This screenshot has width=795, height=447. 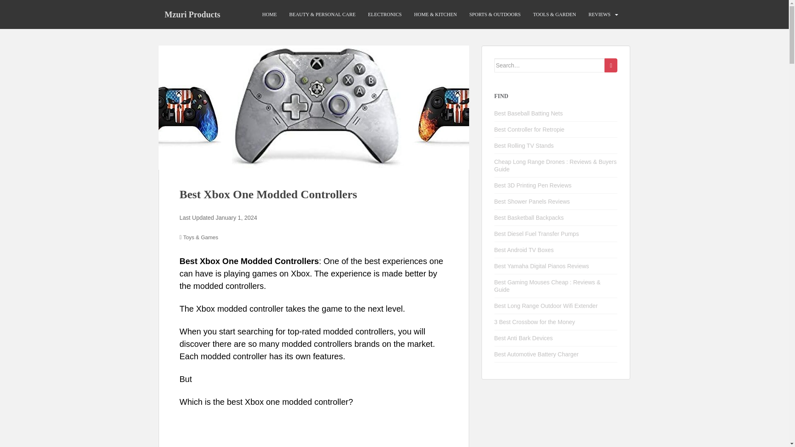 What do you see at coordinates (550, 65) in the screenshot?
I see `Search for:` at bounding box center [550, 65].